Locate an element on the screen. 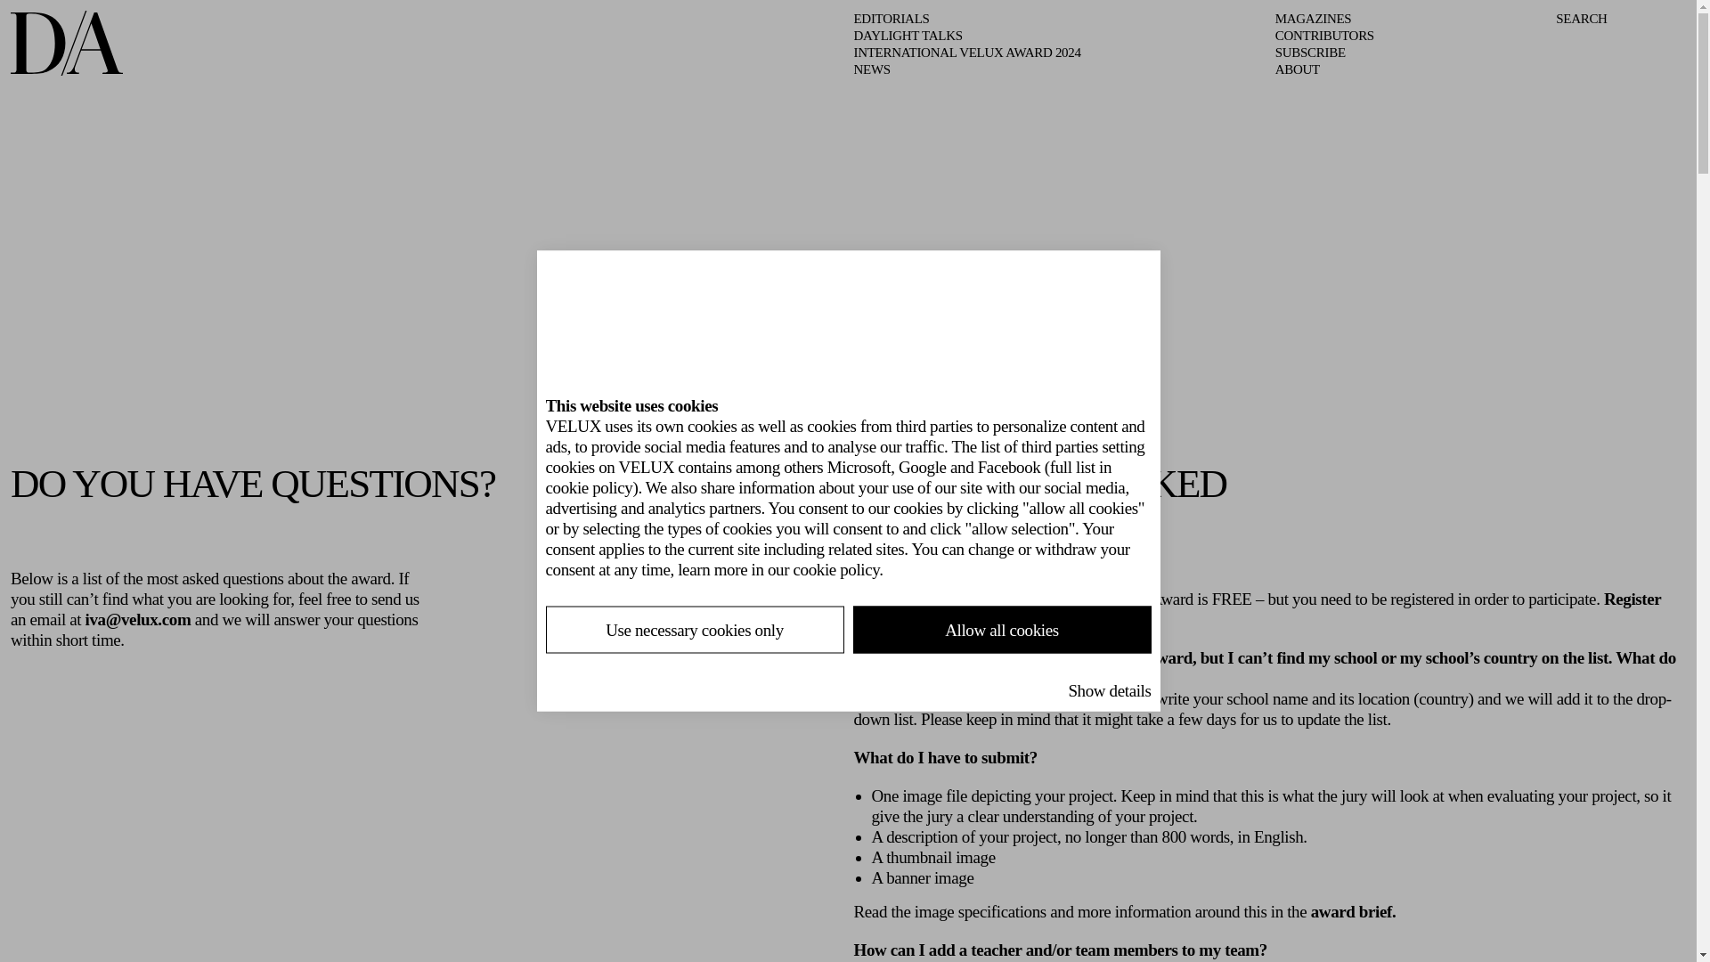 This screenshot has width=1710, height=962. Show details is located at coordinates (1109, 689).